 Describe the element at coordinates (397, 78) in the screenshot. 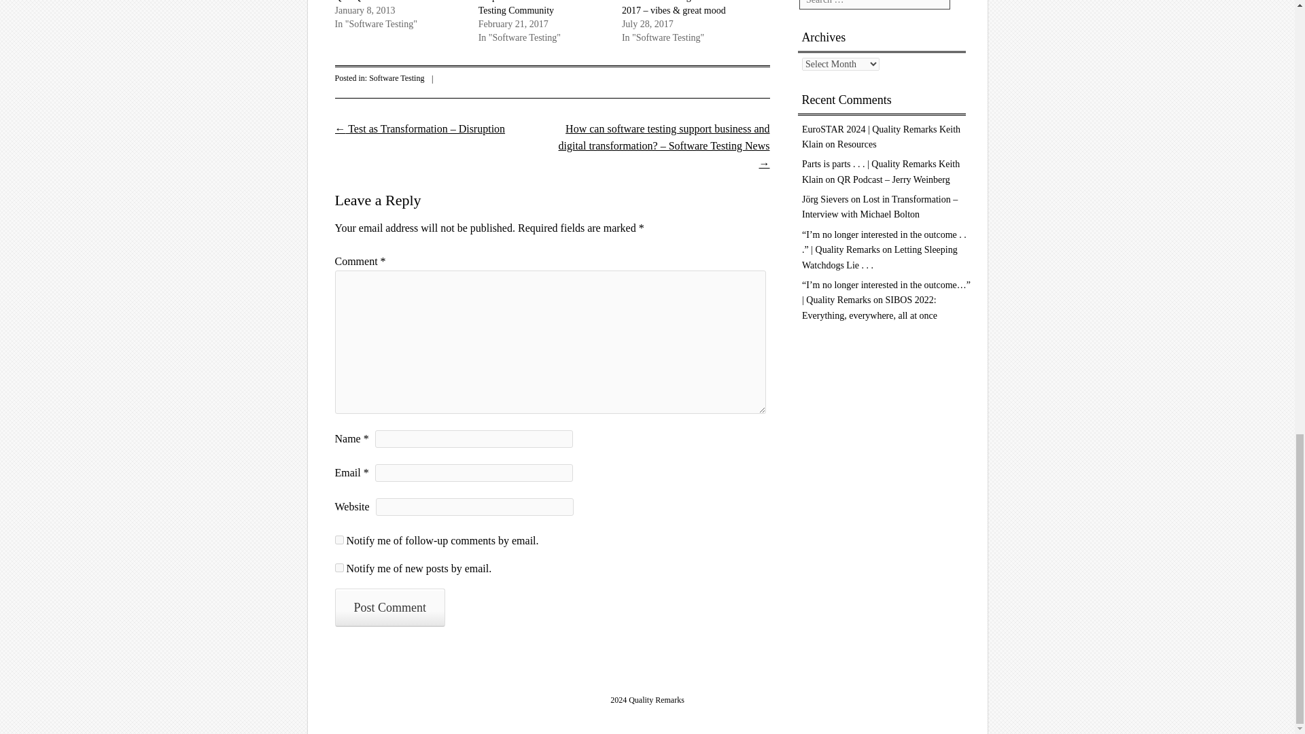

I see `Software Testing` at that location.